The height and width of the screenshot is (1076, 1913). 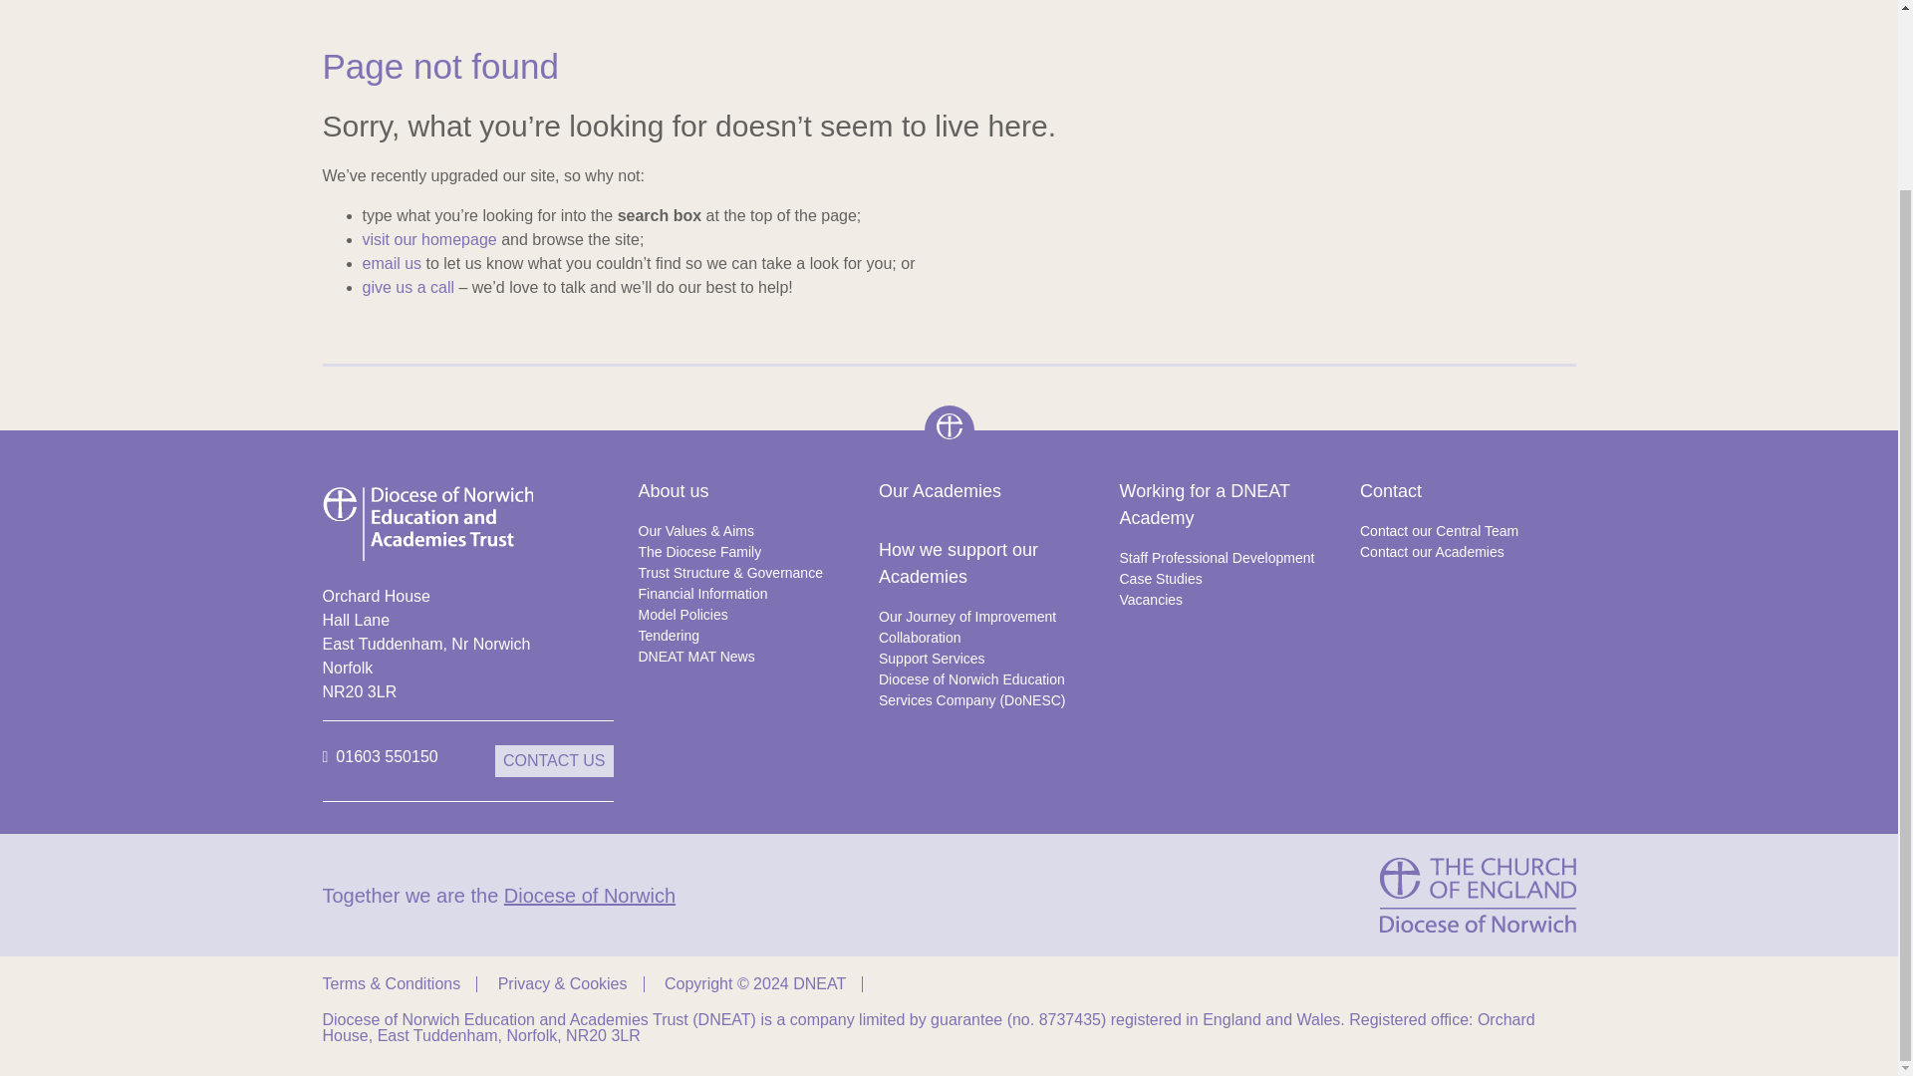 I want to click on visit our homepage, so click(x=430, y=239).